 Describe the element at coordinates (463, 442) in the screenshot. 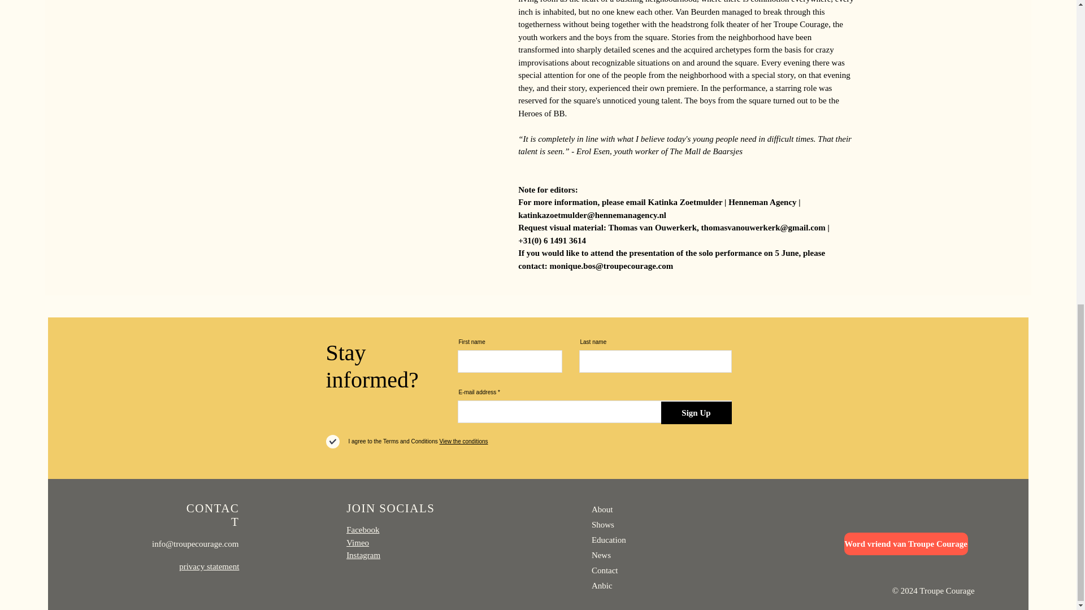

I see `View the conditions` at that location.